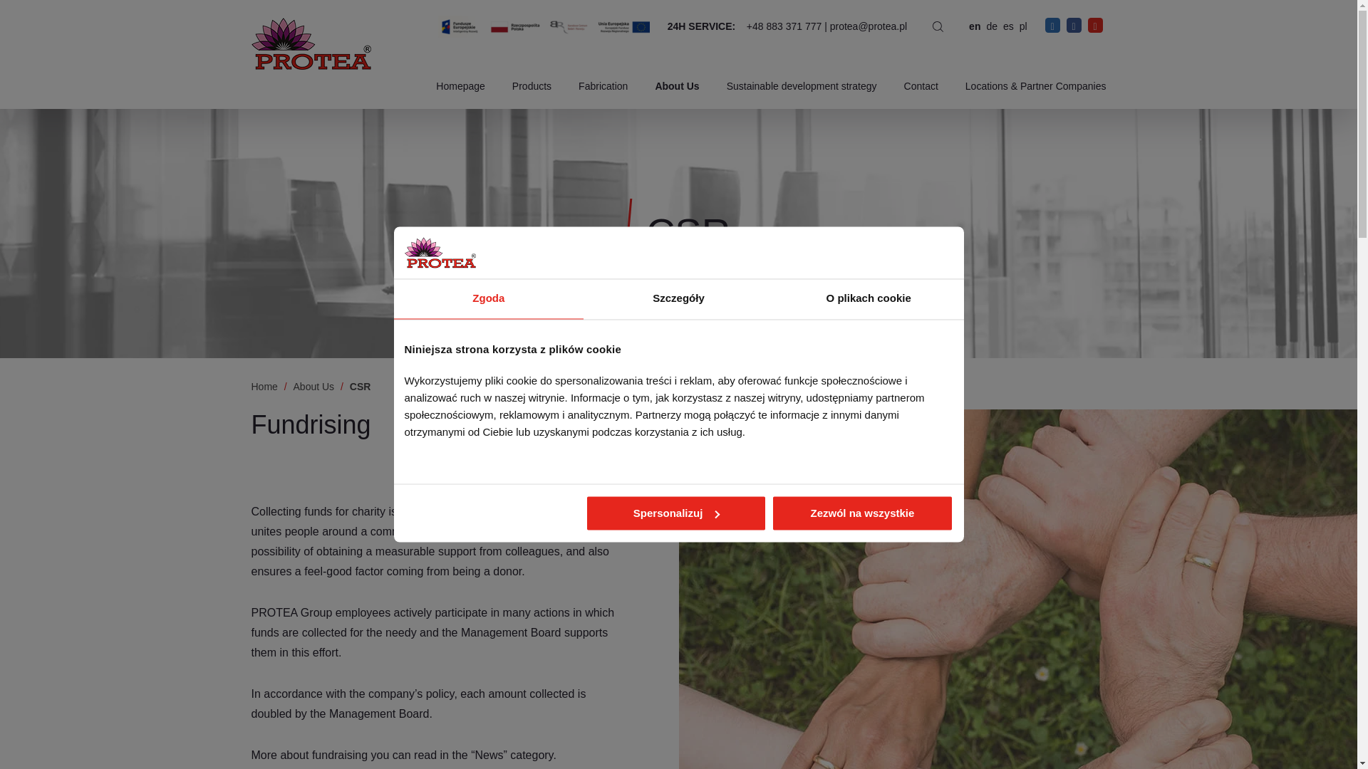  What do you see at coordinates (1094, 24) in the screenshot?
I see `youtube` at bounding box center [1094, 24].